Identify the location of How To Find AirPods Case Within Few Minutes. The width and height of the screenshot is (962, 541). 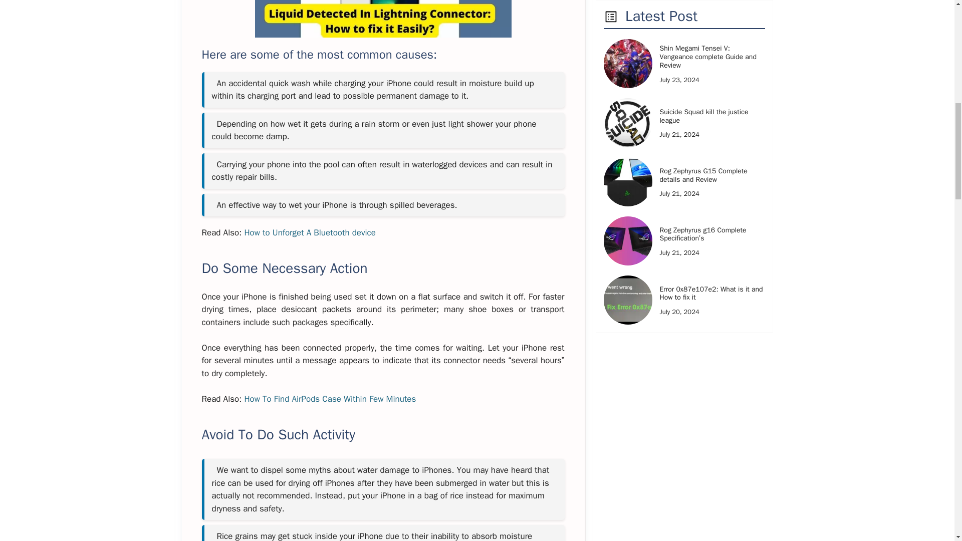
(330, 399).